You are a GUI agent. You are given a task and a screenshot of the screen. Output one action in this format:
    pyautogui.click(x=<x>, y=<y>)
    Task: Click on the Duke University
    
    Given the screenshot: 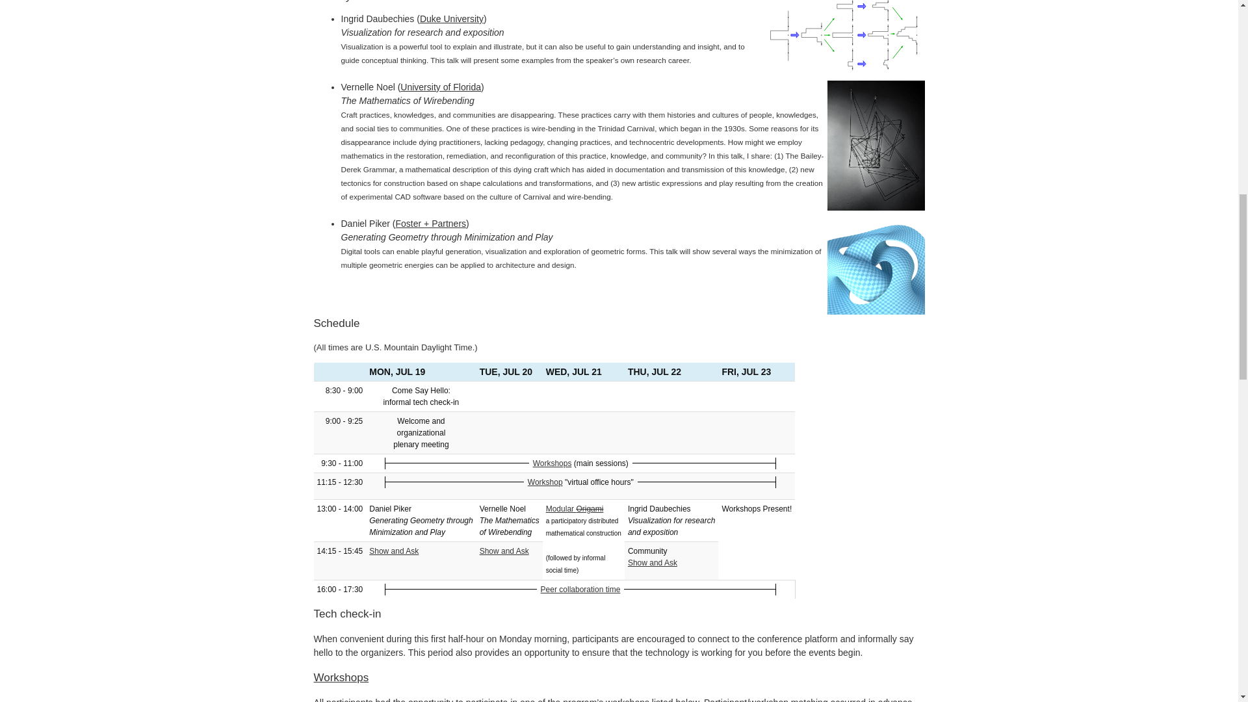 What is the action you would take?
    pyautogui.click(x=451, y=18)
    